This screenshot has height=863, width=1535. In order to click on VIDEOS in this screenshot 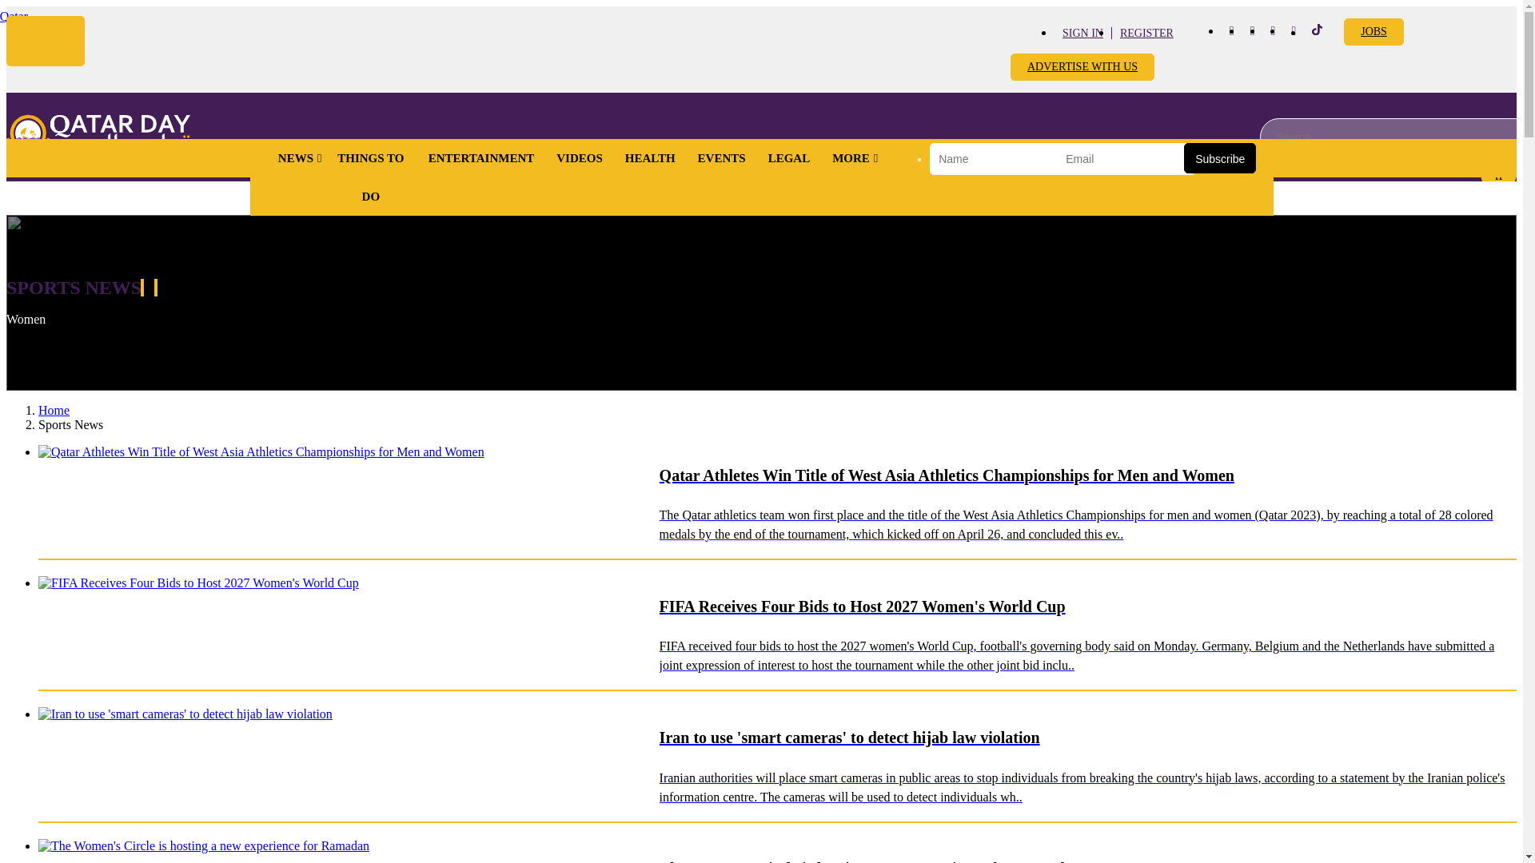, I will do `click(579, 158)`.